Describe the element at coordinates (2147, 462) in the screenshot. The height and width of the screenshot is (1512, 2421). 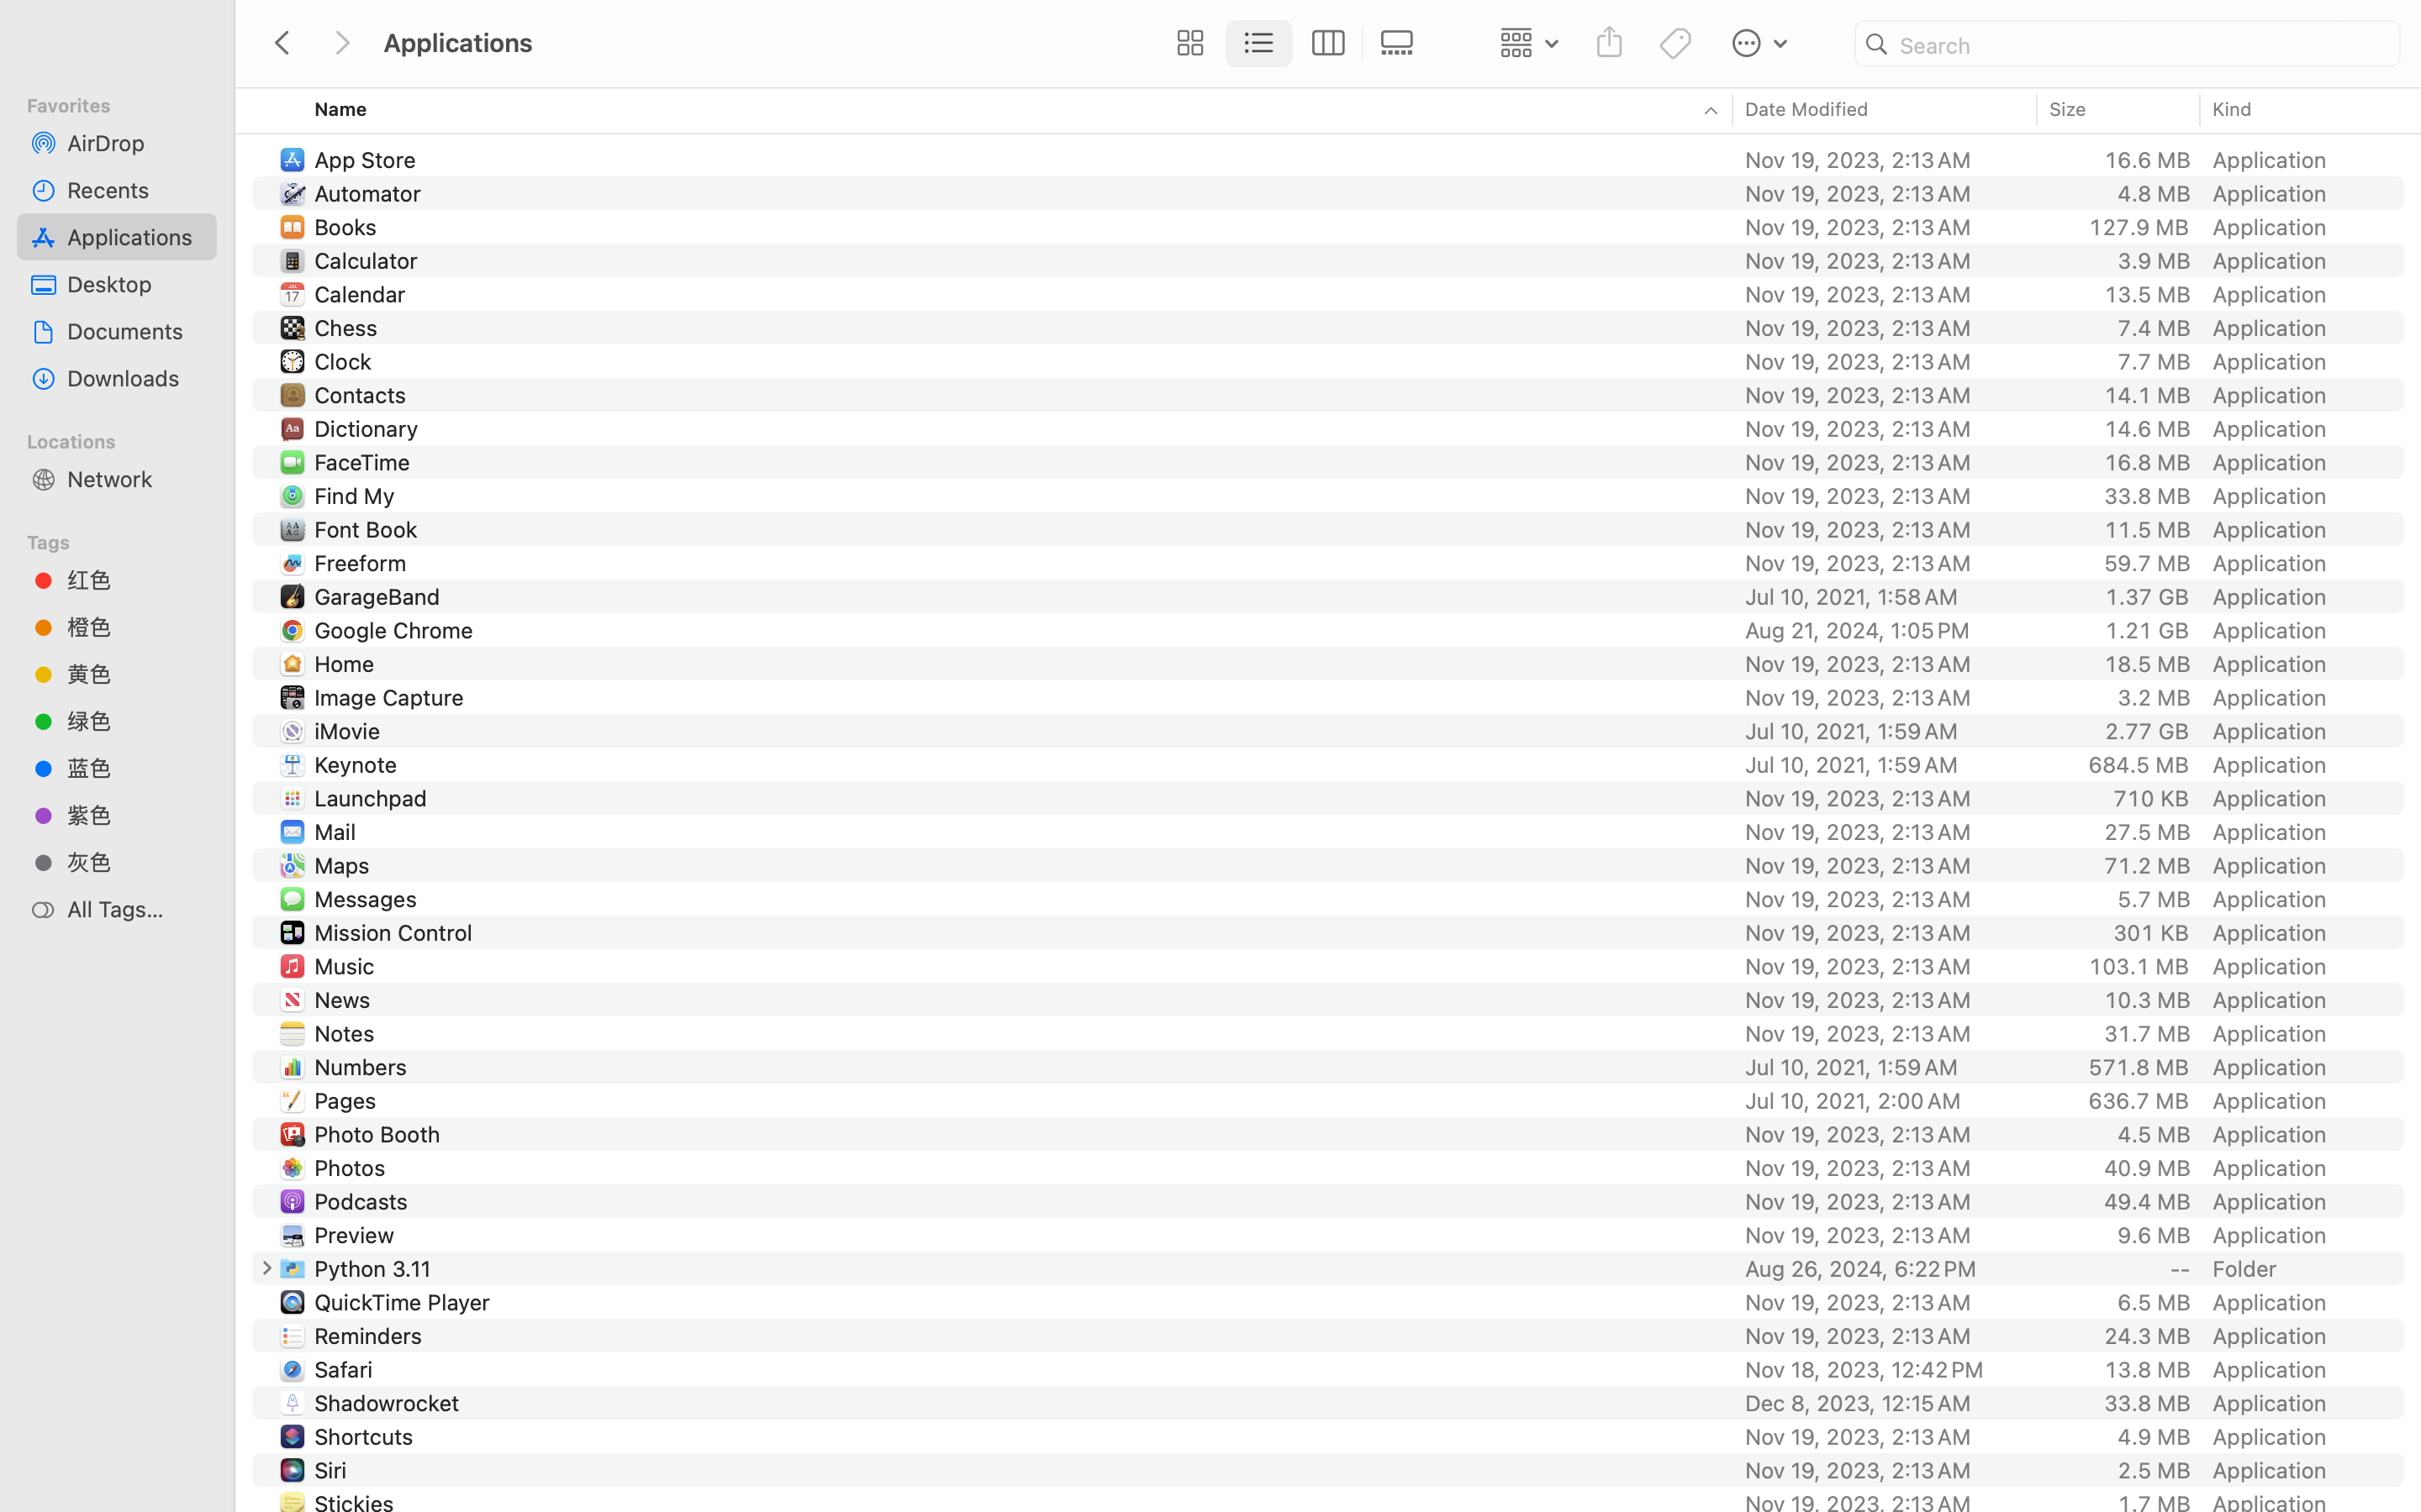
I see `16.8 MB` at that location.